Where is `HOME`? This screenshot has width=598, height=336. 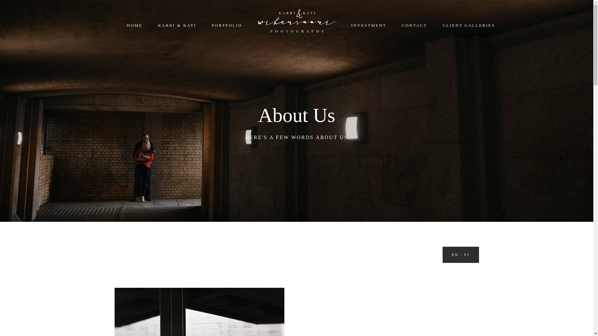
HOME is located at coordinates (135, 25).